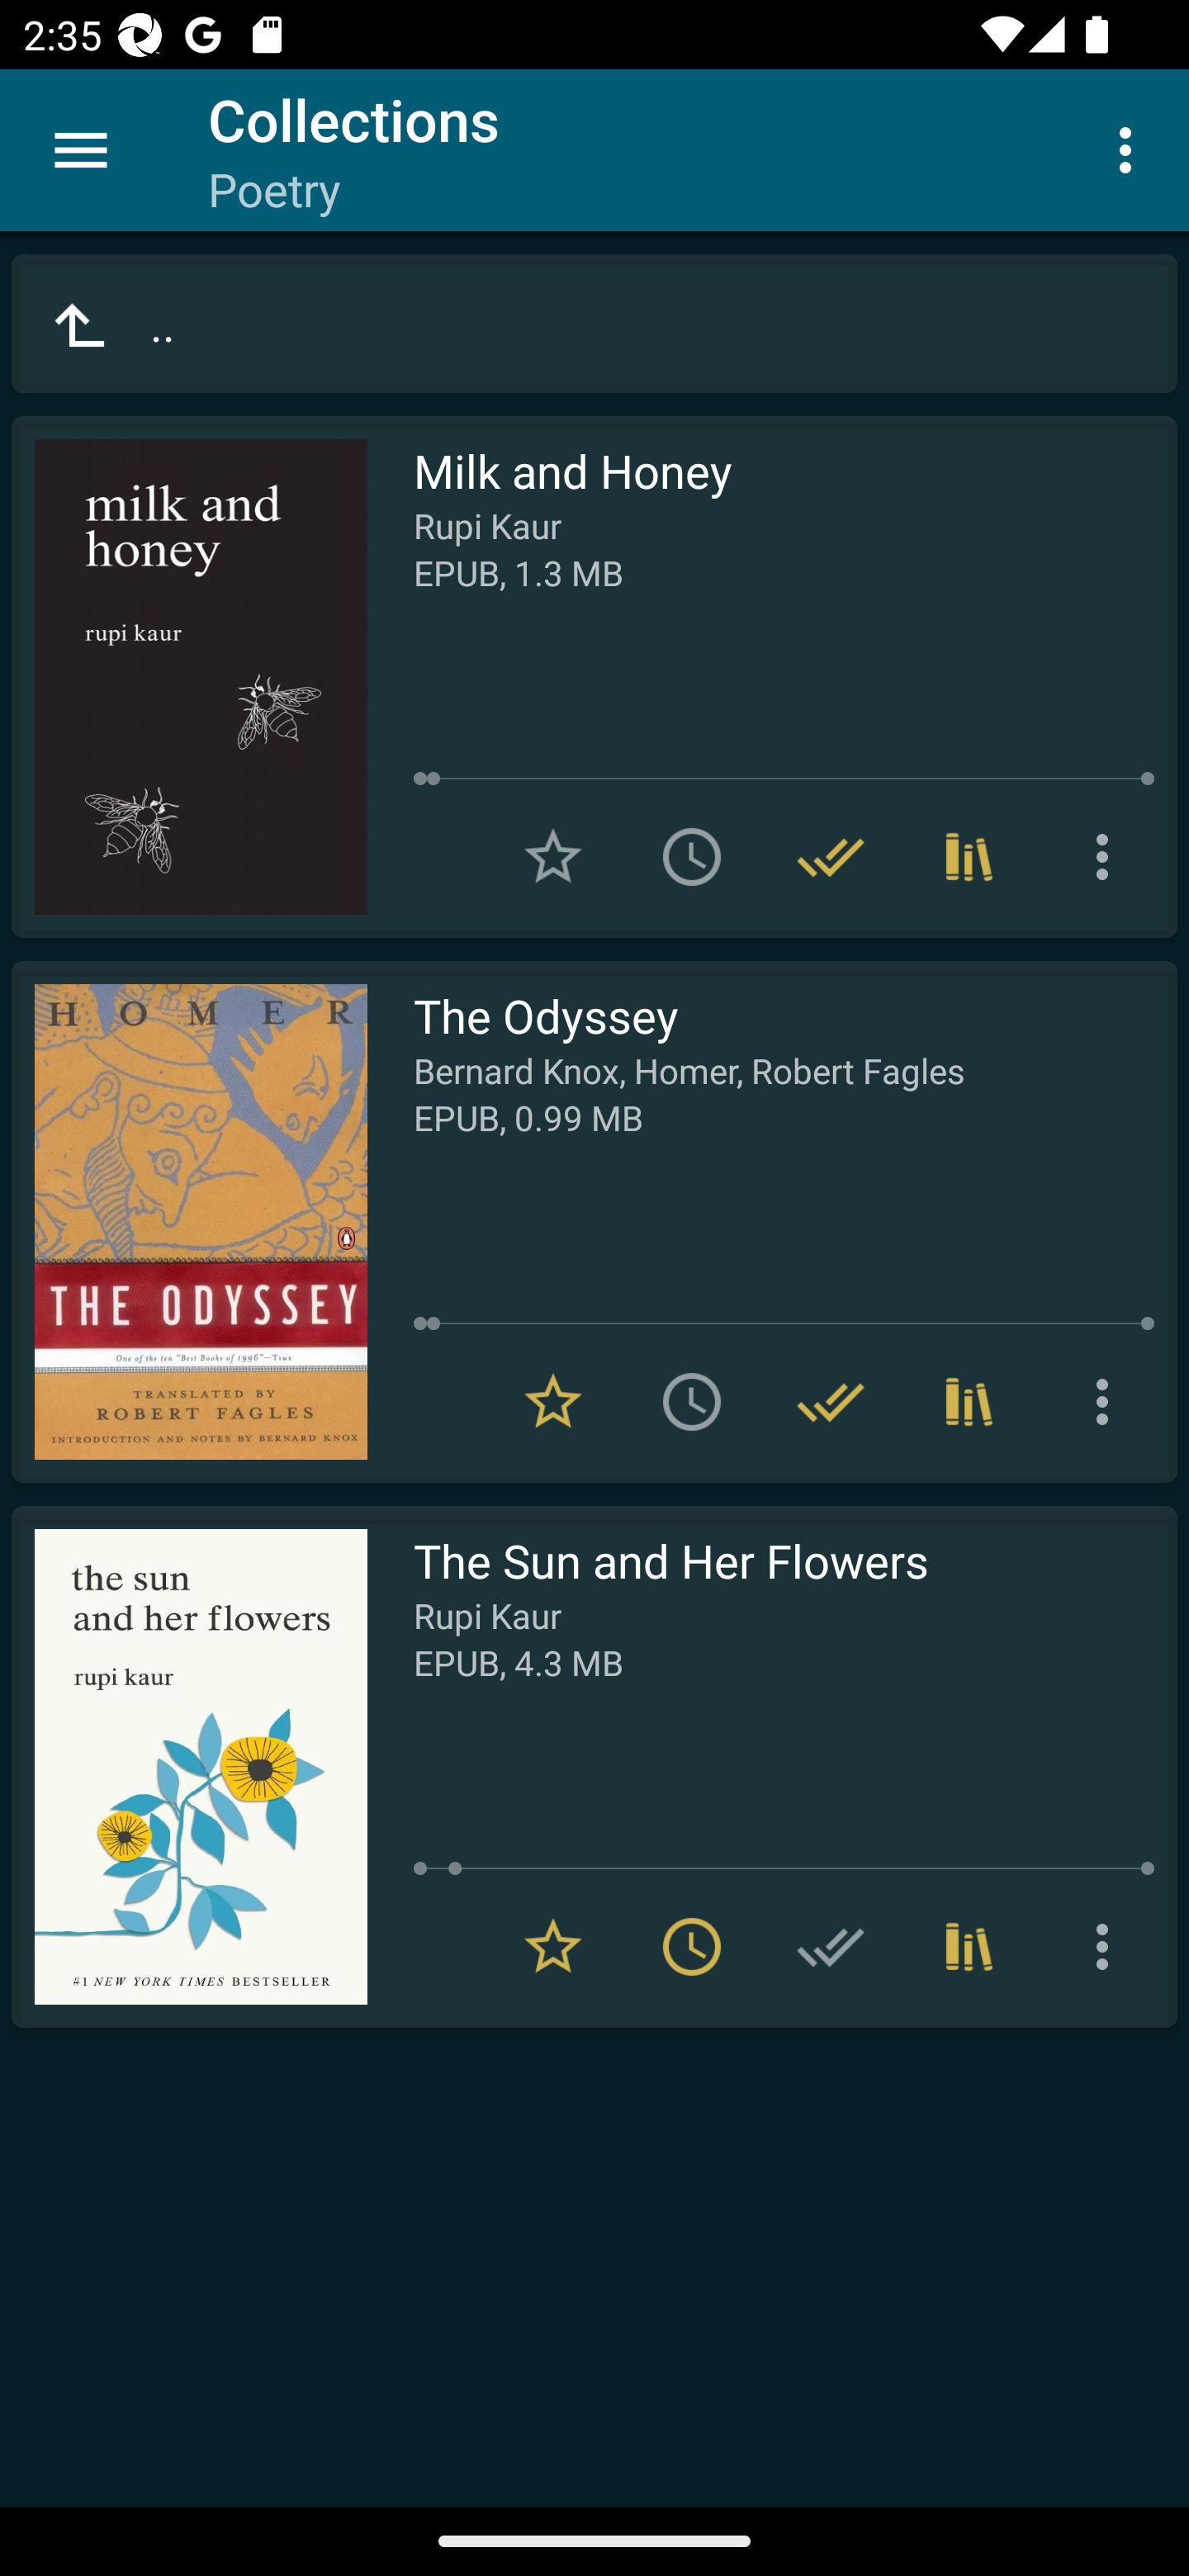 The width and height of the screenshot is (1189, 2576). Describe the element at coordinates (1131, 149) in the screenshot. I see `More options` at that location.